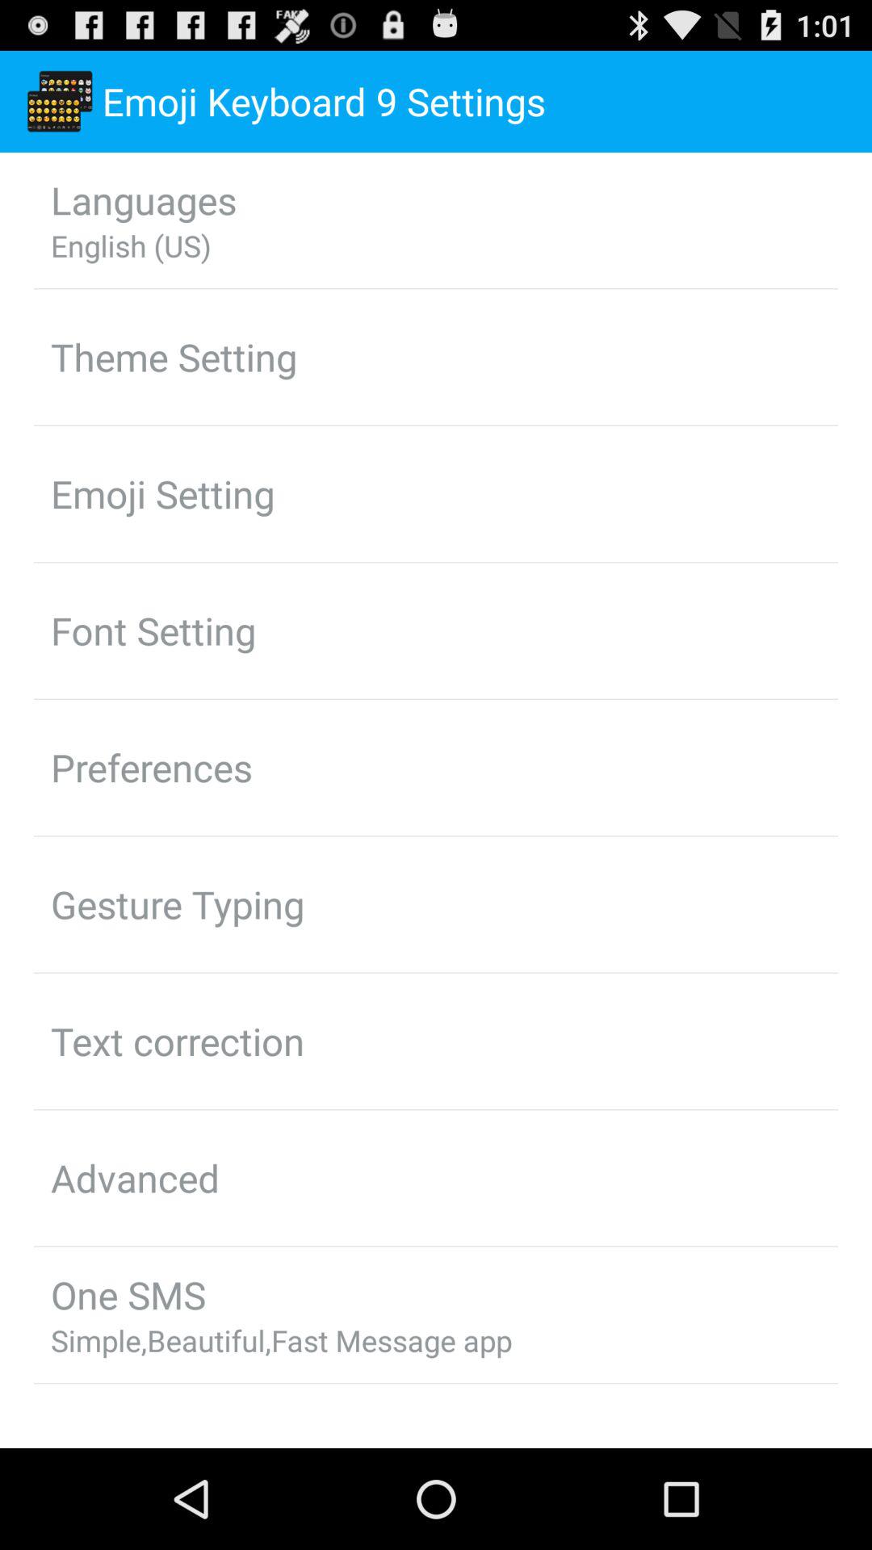 The width and height of the screenshot is (872, 1550). I want to click on choose the theme setting item, so click(174, 357).